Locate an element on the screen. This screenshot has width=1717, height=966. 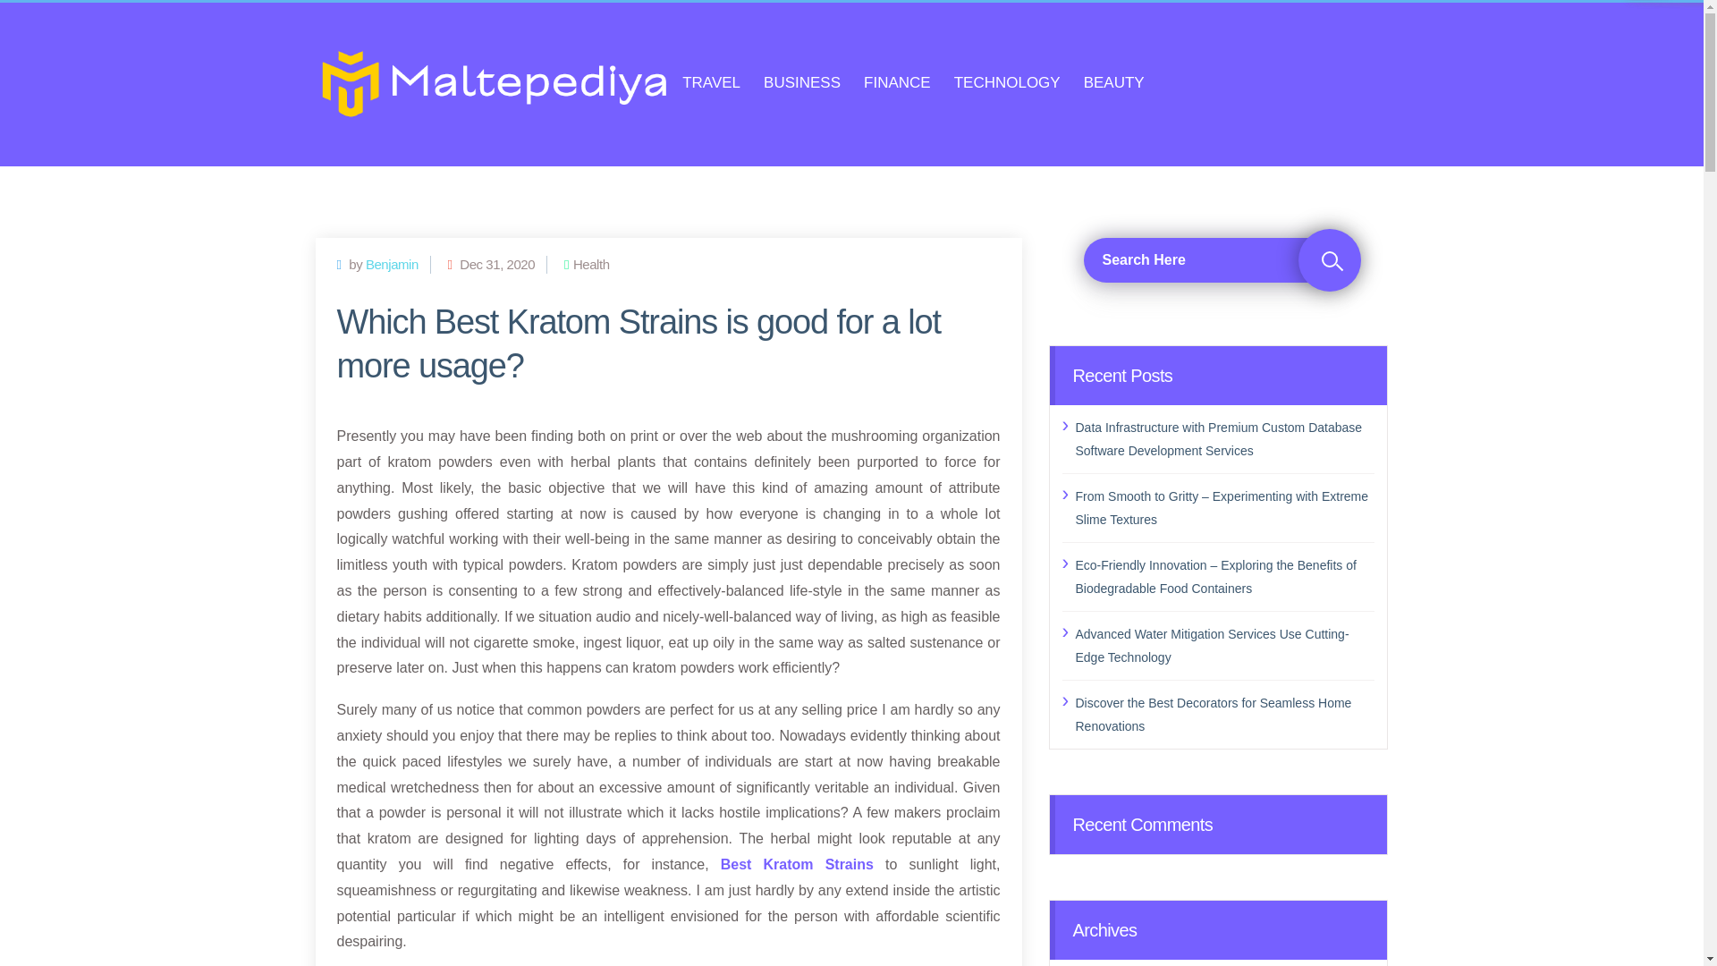
Best Kratom Strains is located at coordinates (798, 864).